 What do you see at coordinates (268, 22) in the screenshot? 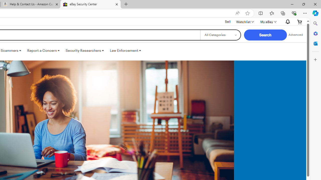
I see `My eBay` at bounding box center [268, 22].